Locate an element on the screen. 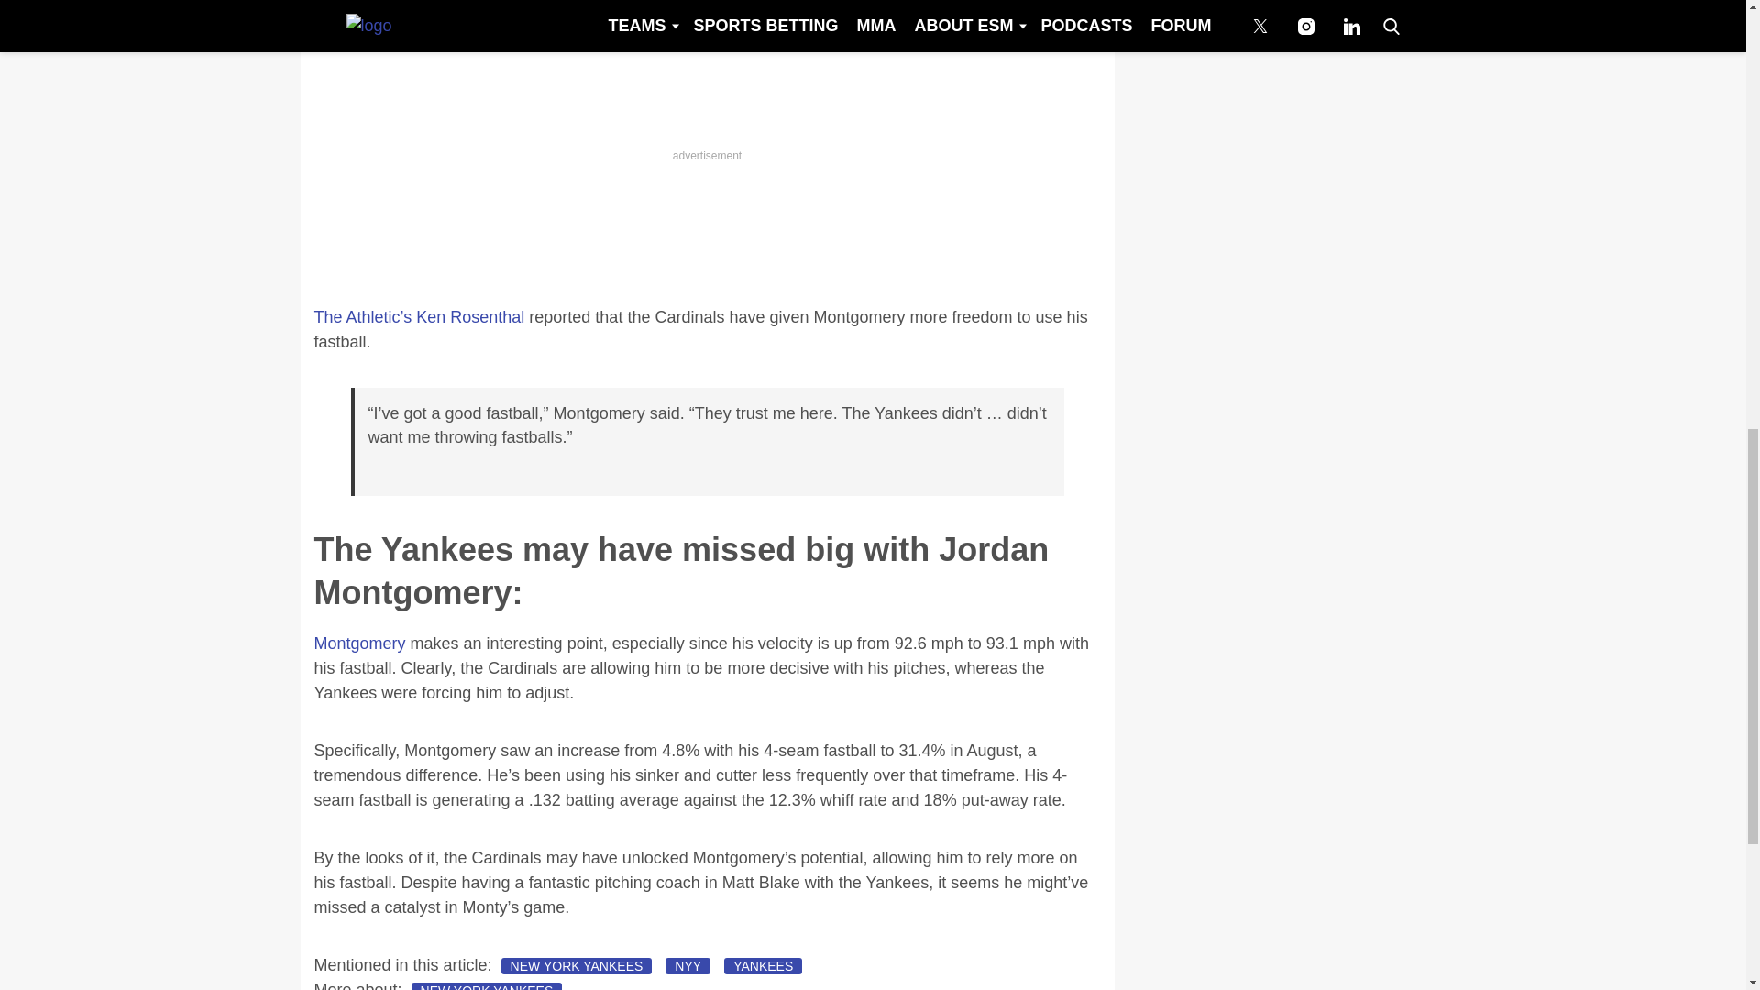  NEW YORK YANKEES is located at coordinates (577, 966).